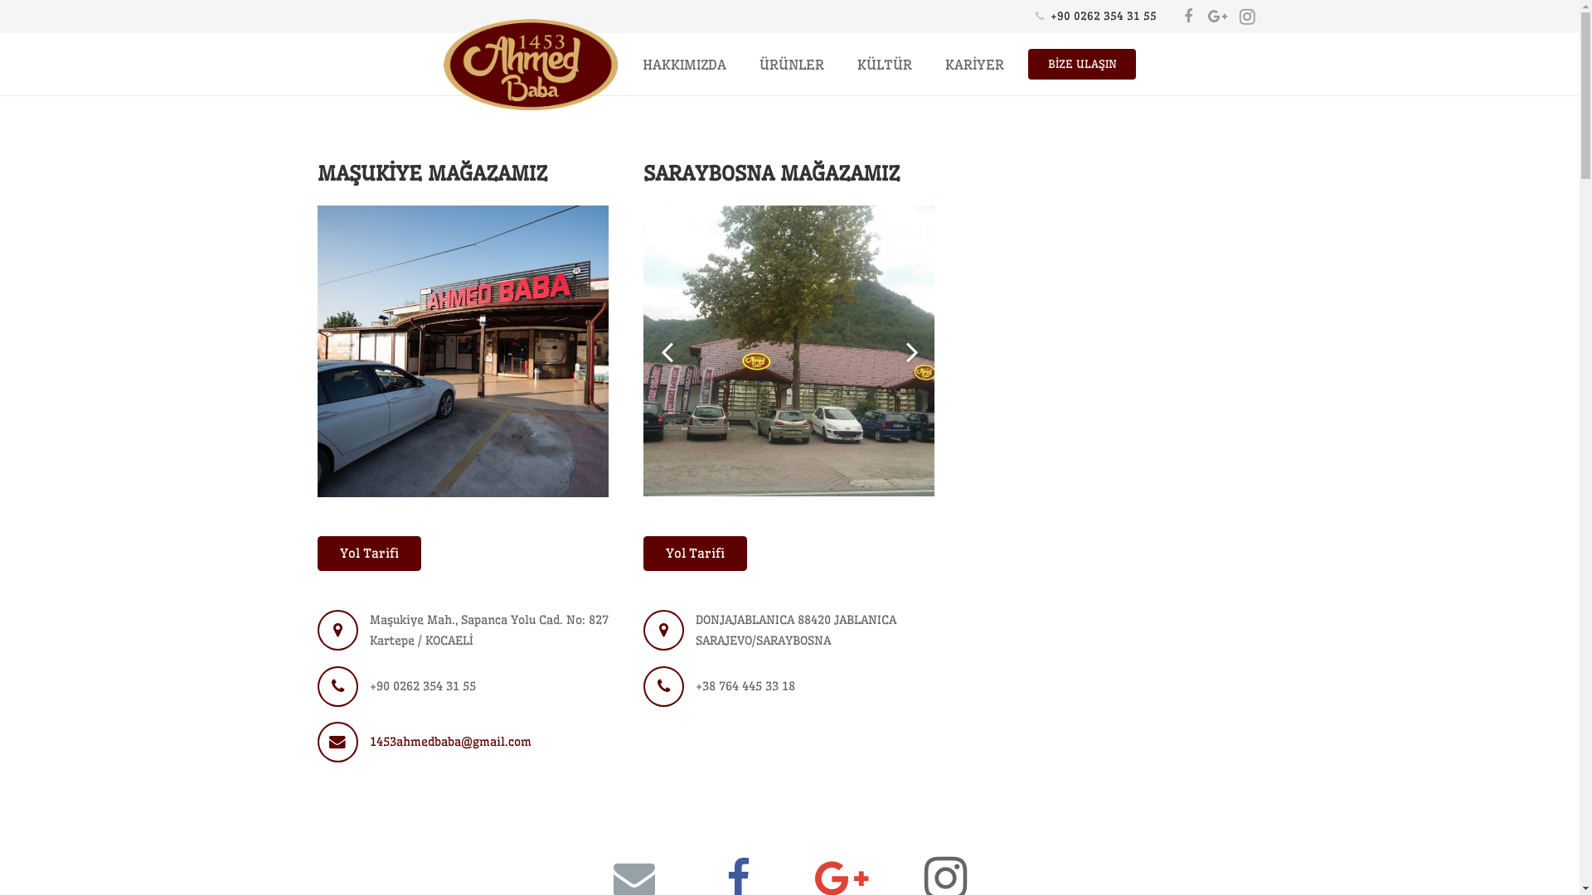 This screenshot has height=895, width=1592. I want to click on HAKKIMIZDA, so click(685, 64).